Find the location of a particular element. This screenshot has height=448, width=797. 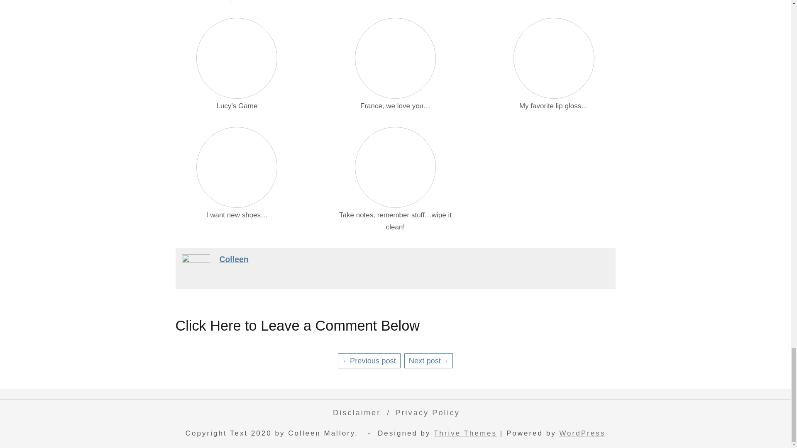

Thrive Themes is located at coordinates (465, 433).